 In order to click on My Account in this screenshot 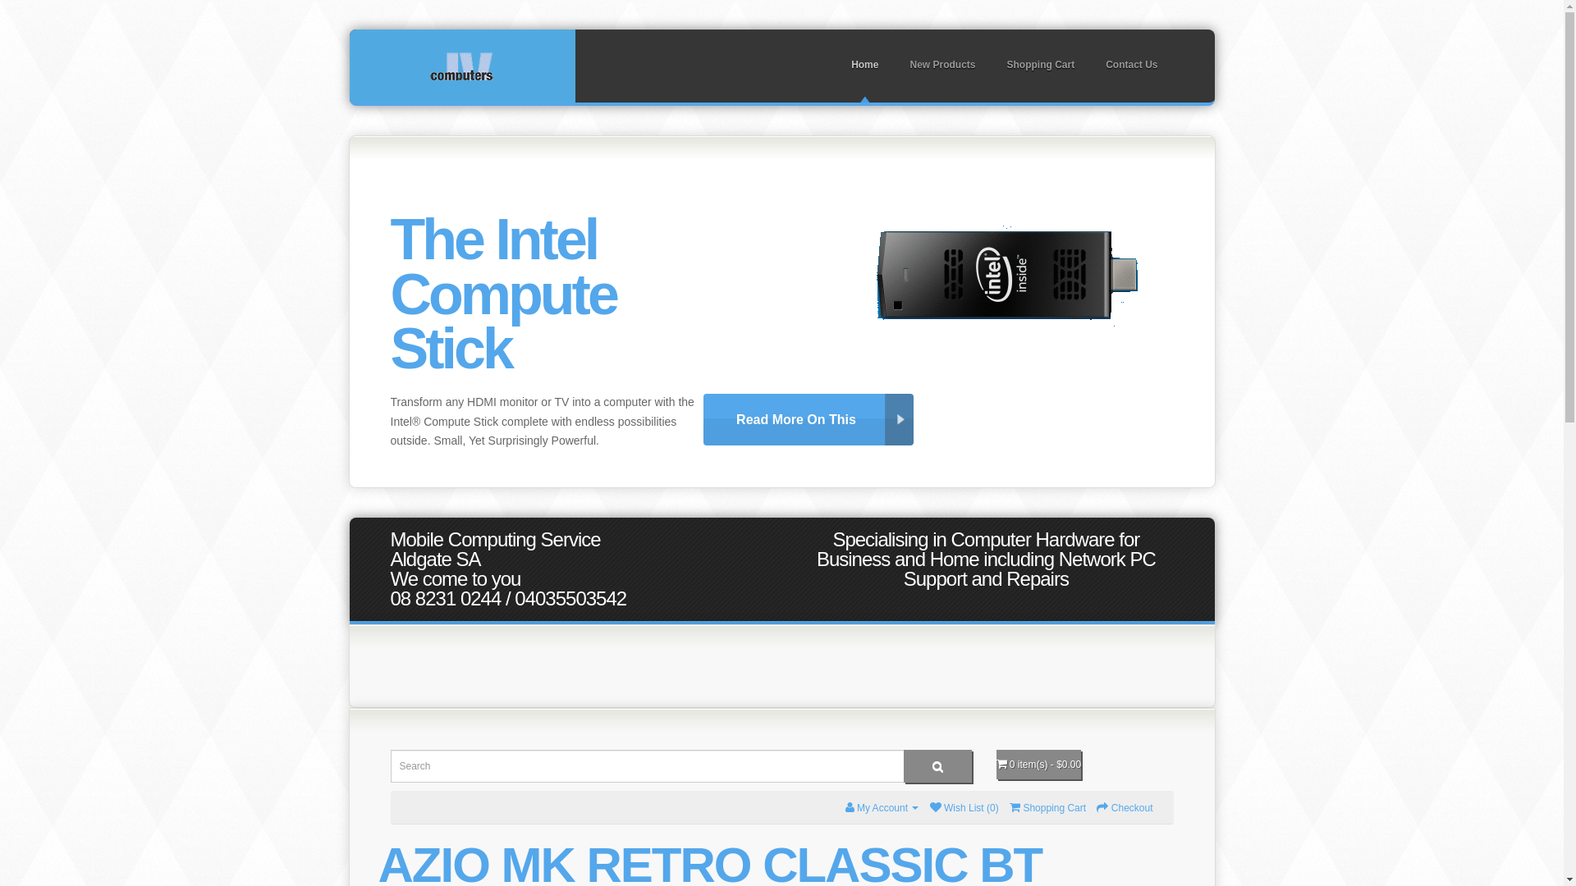, I will do `click(882, 808)`.